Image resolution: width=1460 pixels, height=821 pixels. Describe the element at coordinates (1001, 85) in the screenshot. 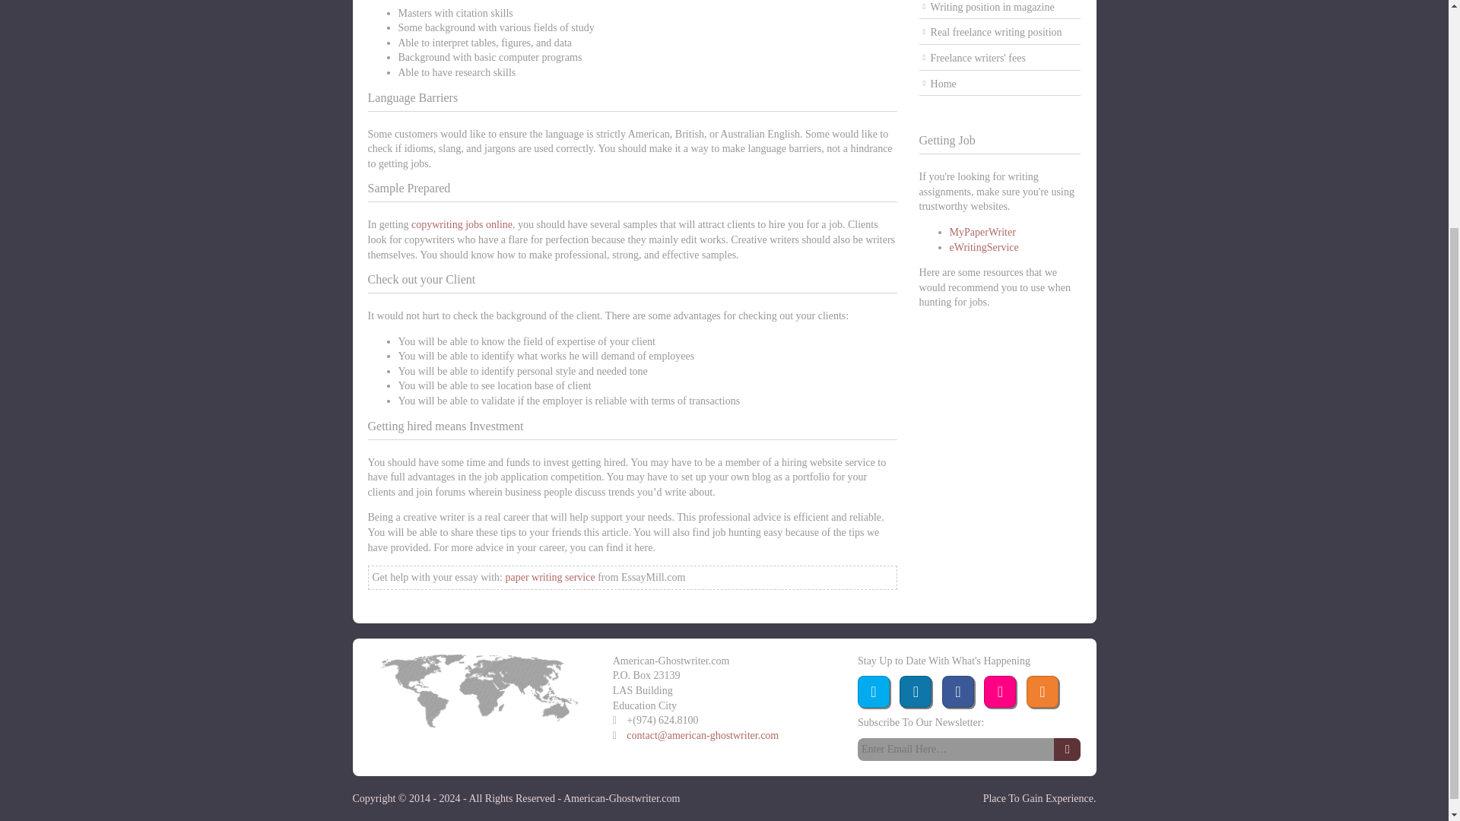

I see `A Free Online Resource For Freelance Writers` at that location.